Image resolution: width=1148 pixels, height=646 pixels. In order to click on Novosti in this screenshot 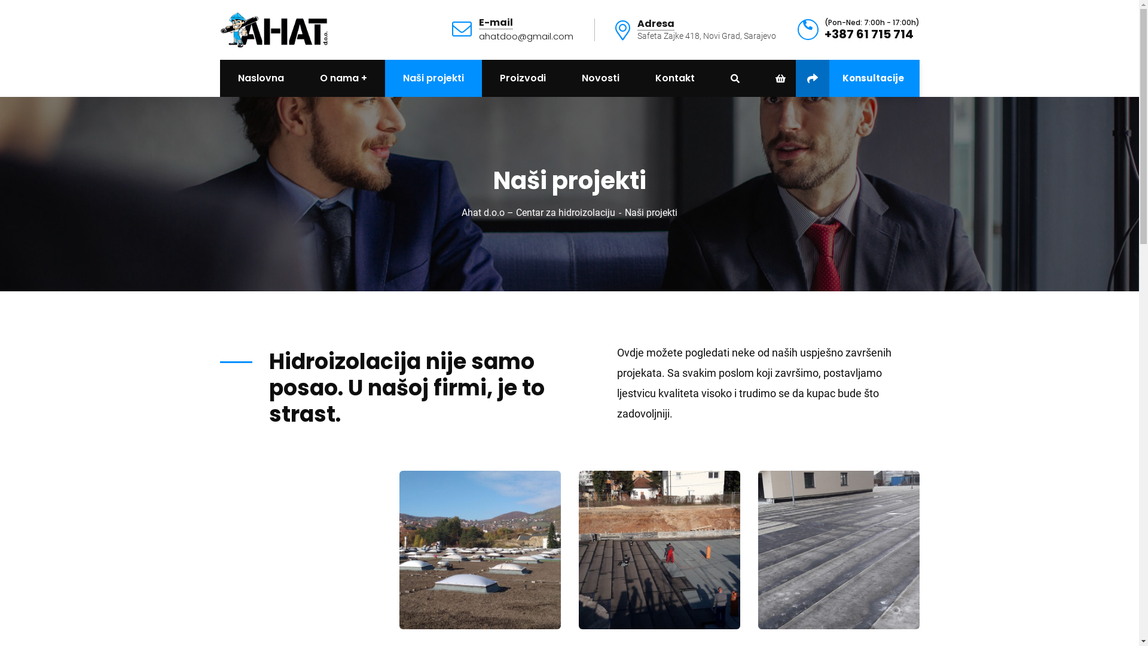, I will do `click(600, 78)`.